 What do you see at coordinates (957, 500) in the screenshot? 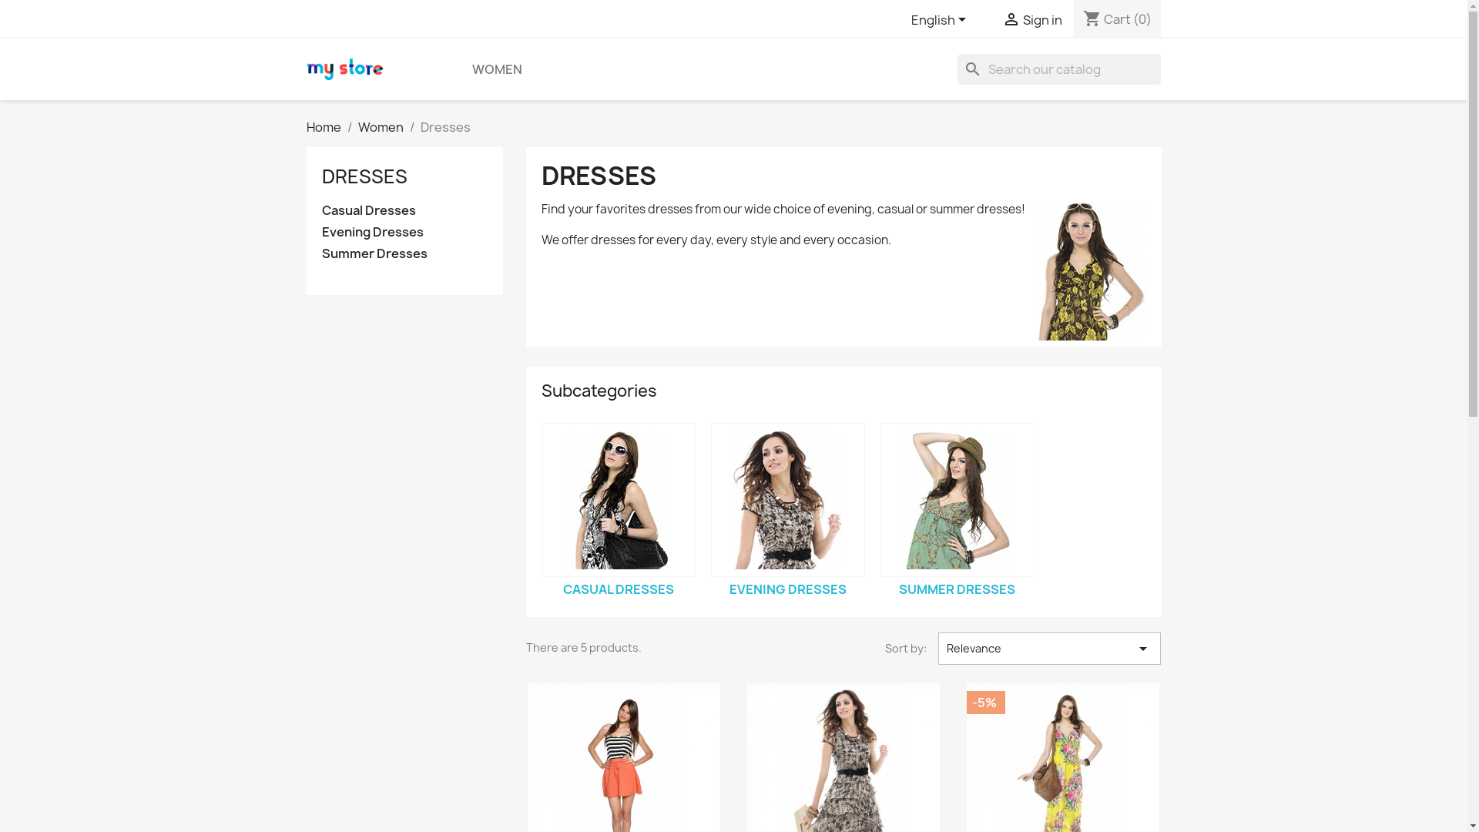
I see `Summer Dresses` at bounding box center [957, 500].